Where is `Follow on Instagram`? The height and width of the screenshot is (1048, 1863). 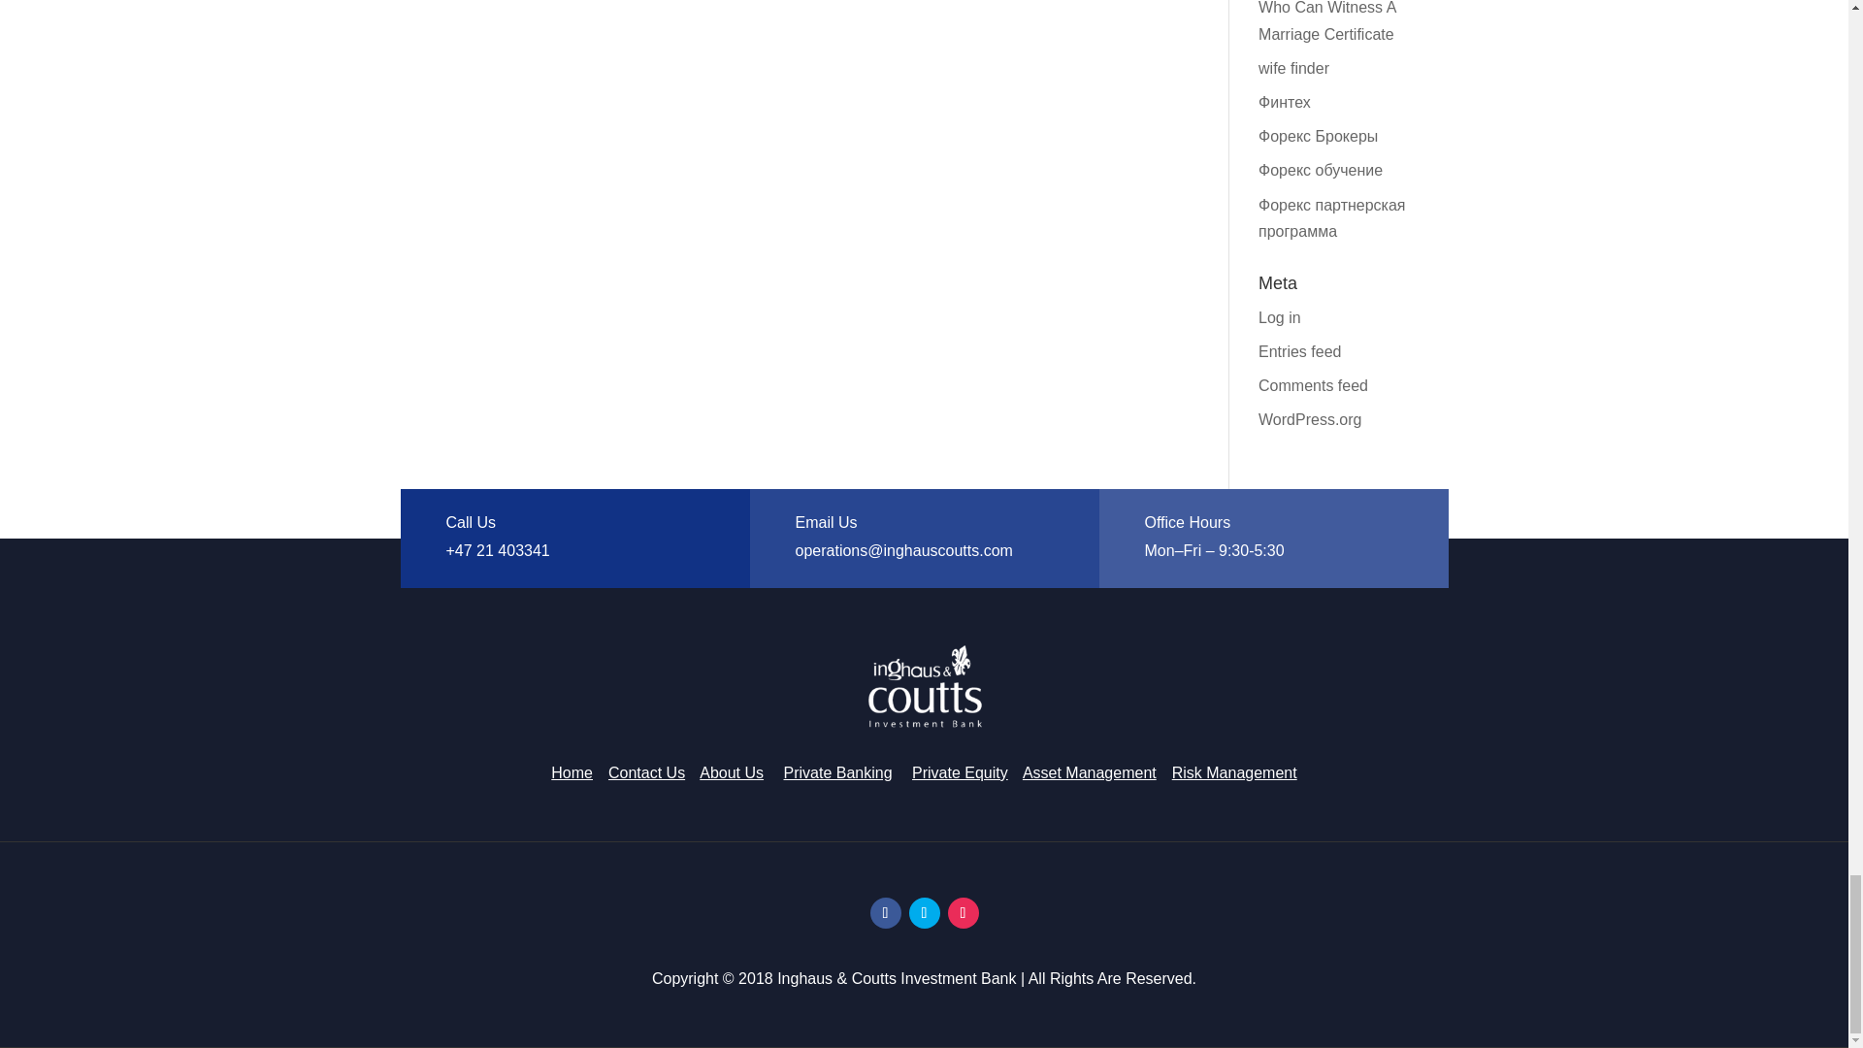 Follow on Instagram is located at coordinates (963, 912).